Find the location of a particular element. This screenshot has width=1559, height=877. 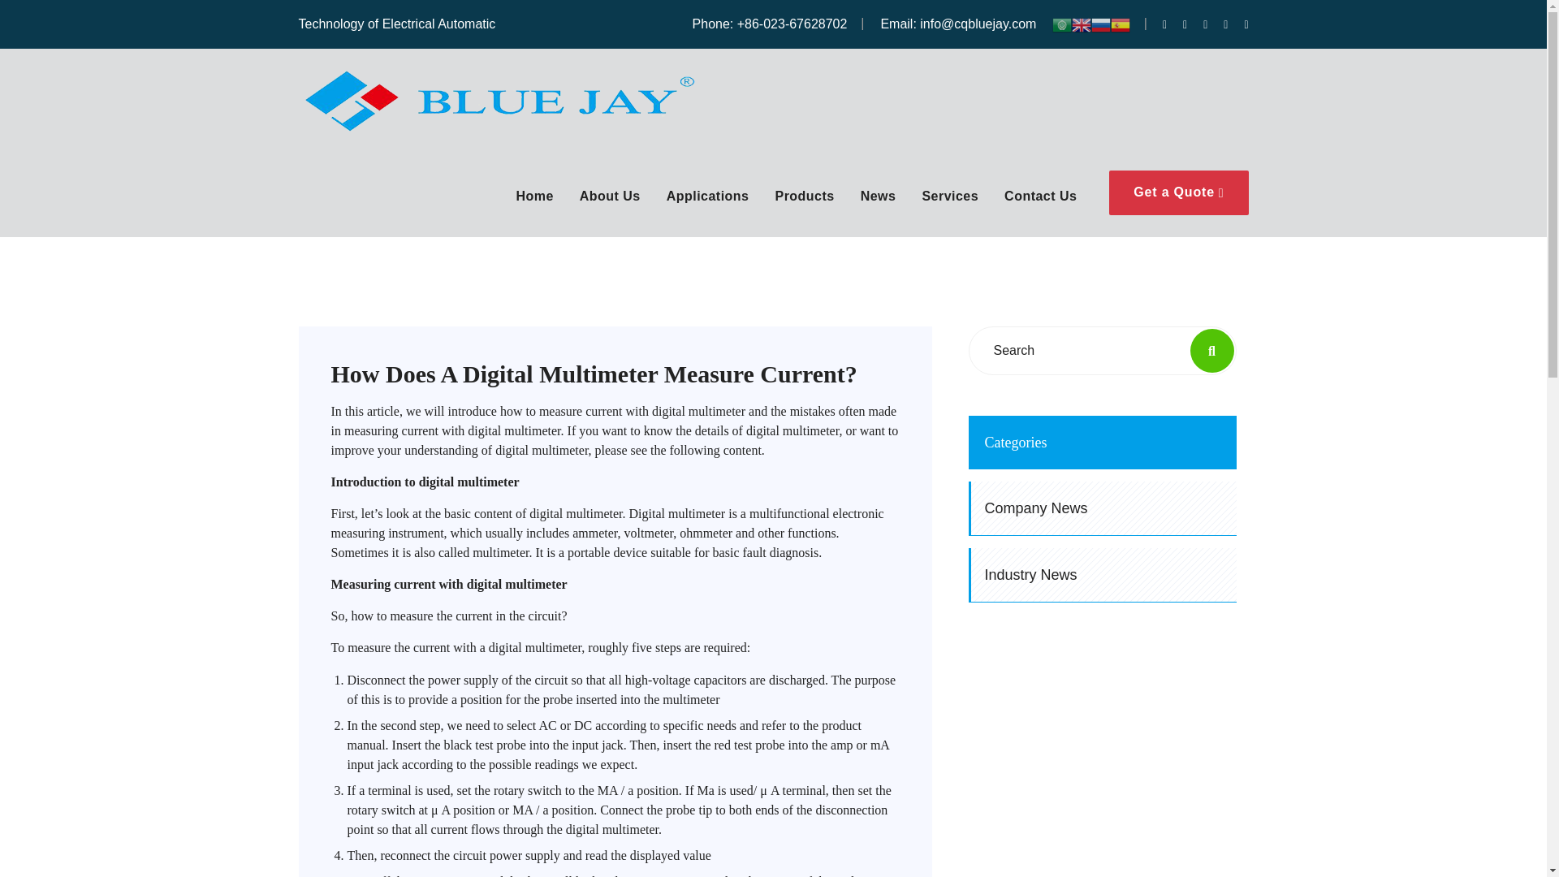

About Us is located at coordinates (611, 202).